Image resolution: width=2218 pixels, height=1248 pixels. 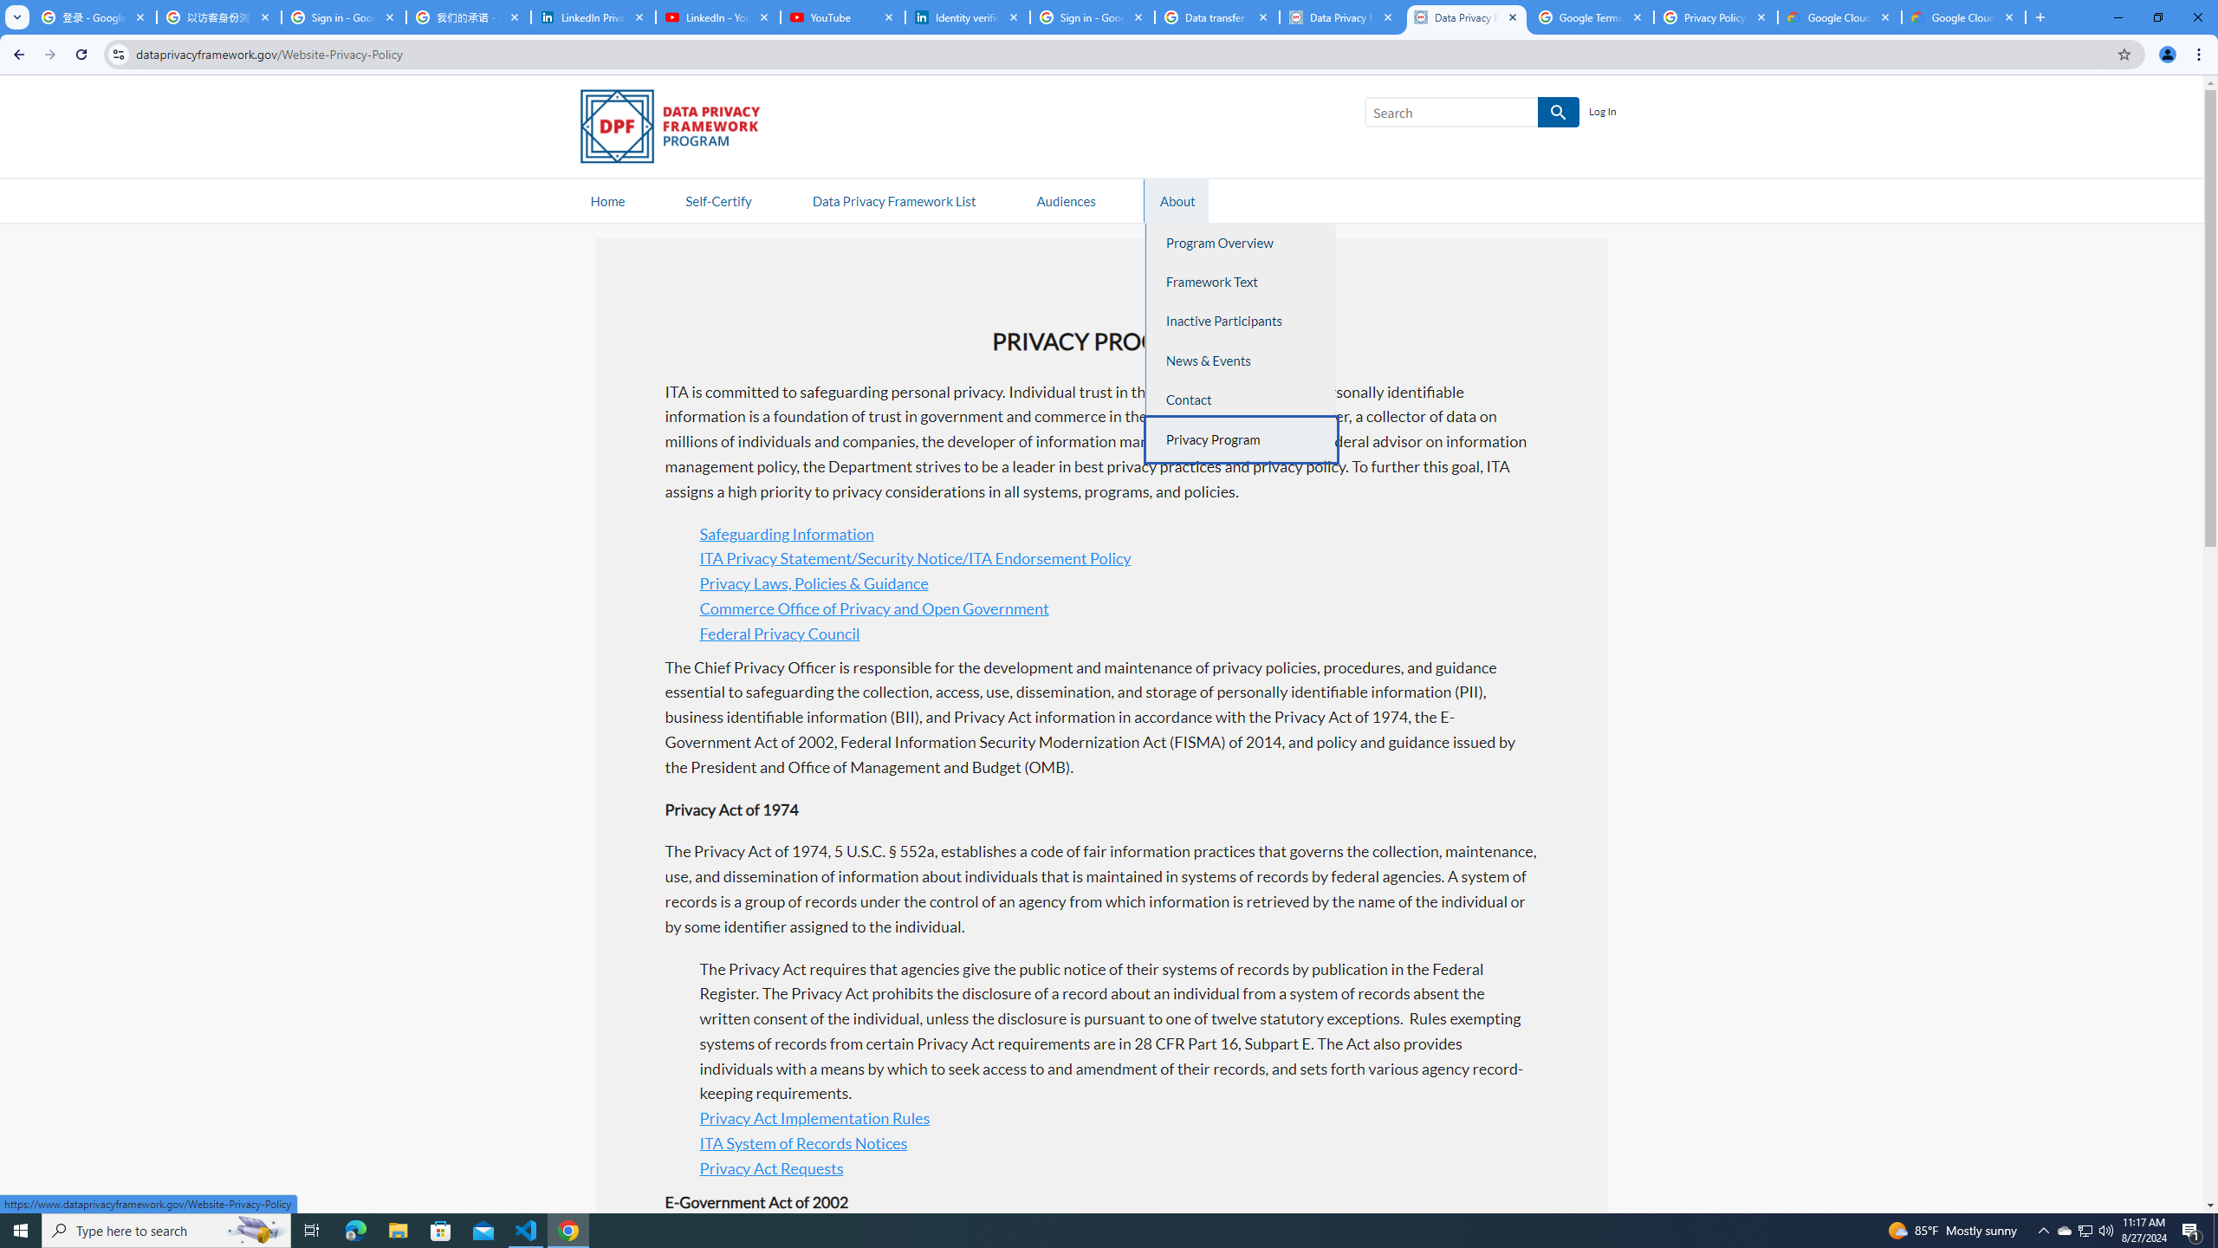 What do you see at coordinates (915, 558) in the screenshot?
I see `ITA Privacy Statement/Security Notice/ITA Endorsement Policy` at bounding box center [915, 558].